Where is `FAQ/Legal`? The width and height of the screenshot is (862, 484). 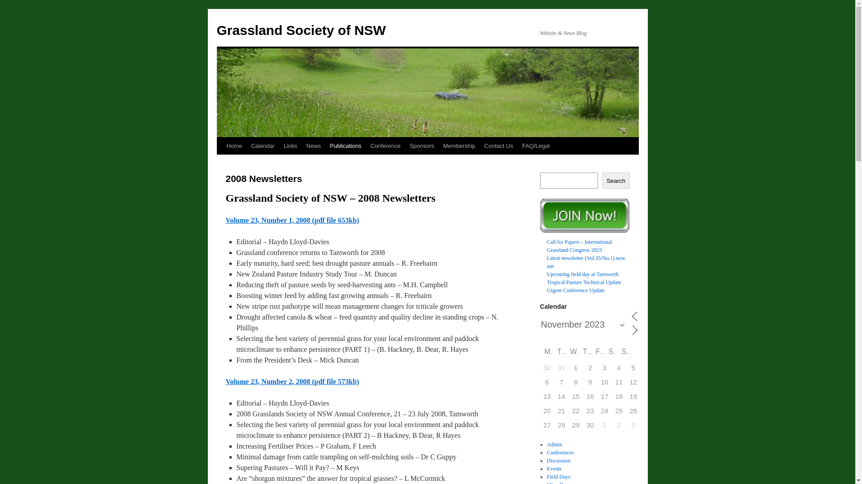 FAQ/Legal is located at coordinates (536, 146).